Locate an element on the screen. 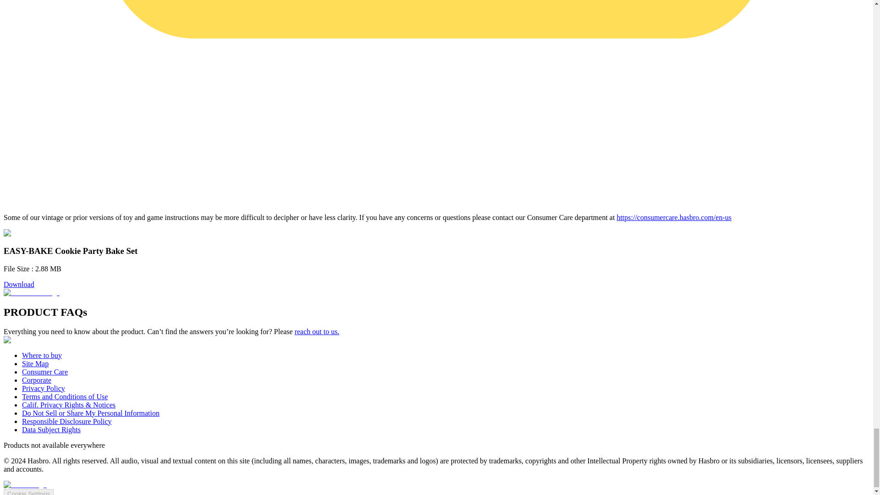 The width and height of the screenshot is (880, 495). Corporate is located at coordinates (37, 380).